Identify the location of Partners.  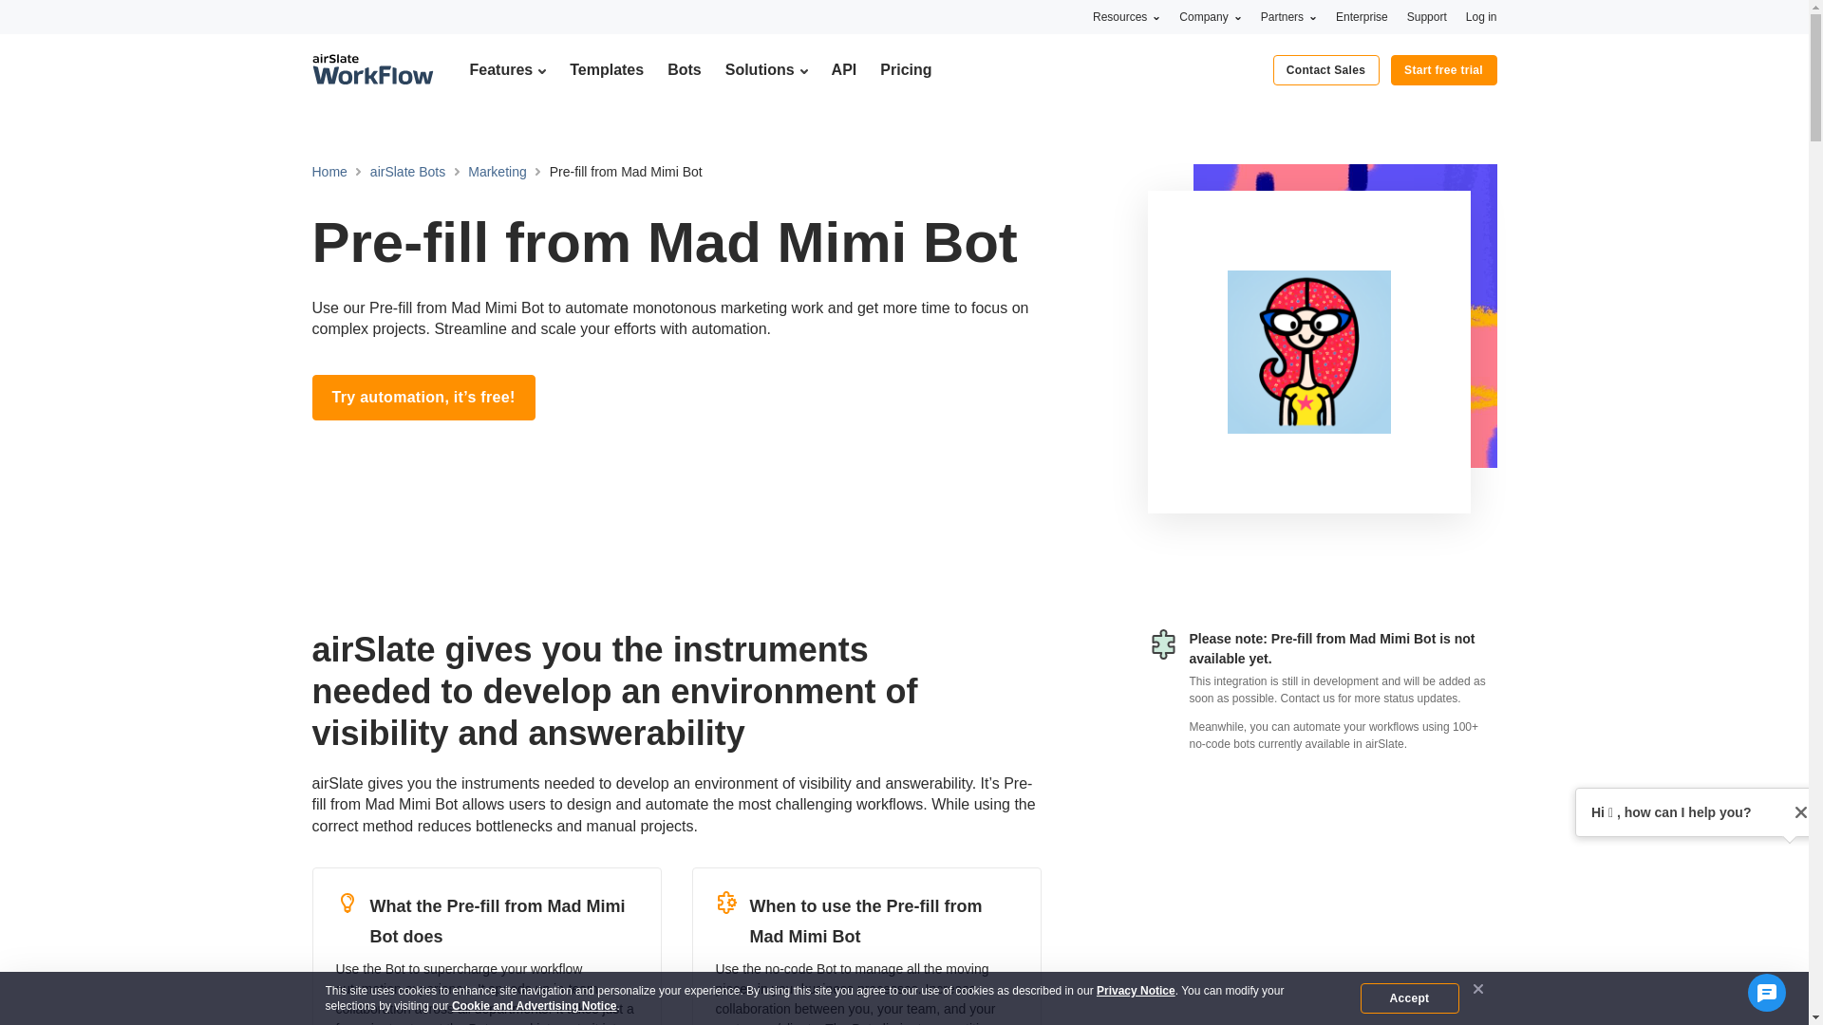
(1288, 16).